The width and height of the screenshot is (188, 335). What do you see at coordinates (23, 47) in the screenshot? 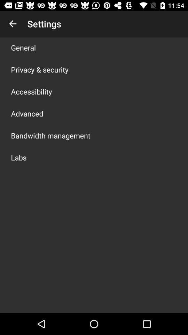
I see `open the general` at bounding box center [23, 47].